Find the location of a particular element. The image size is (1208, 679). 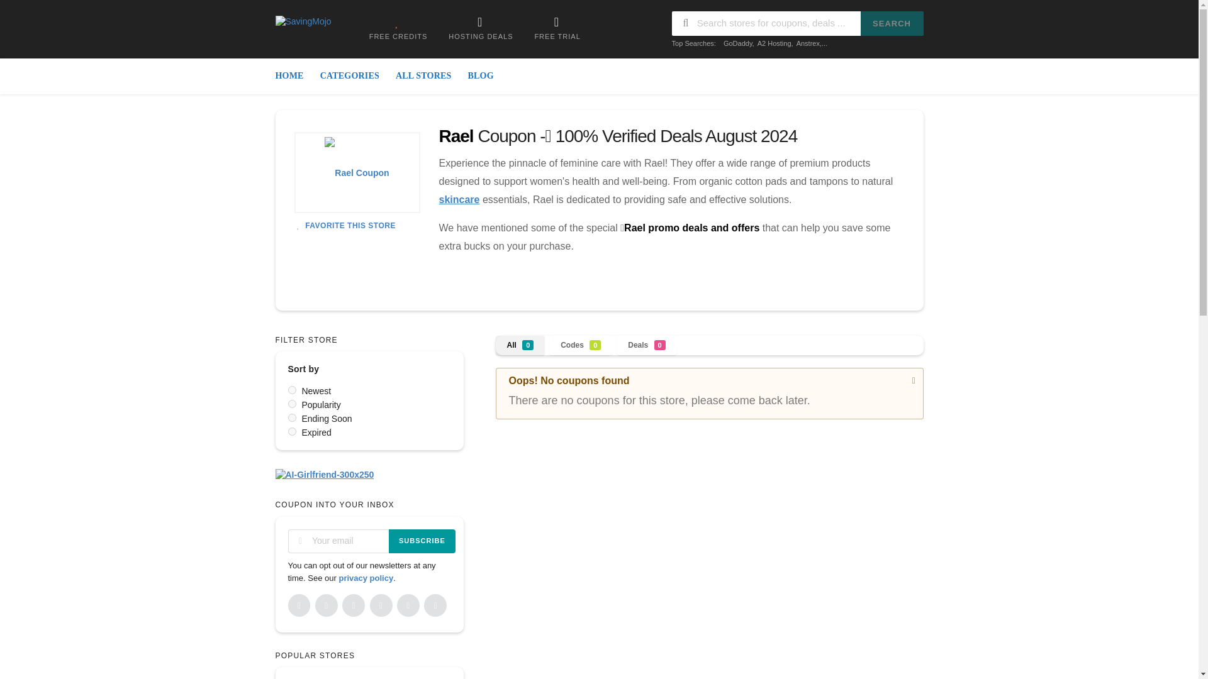

FREE TRIAL is located at coordinates (556, 28).